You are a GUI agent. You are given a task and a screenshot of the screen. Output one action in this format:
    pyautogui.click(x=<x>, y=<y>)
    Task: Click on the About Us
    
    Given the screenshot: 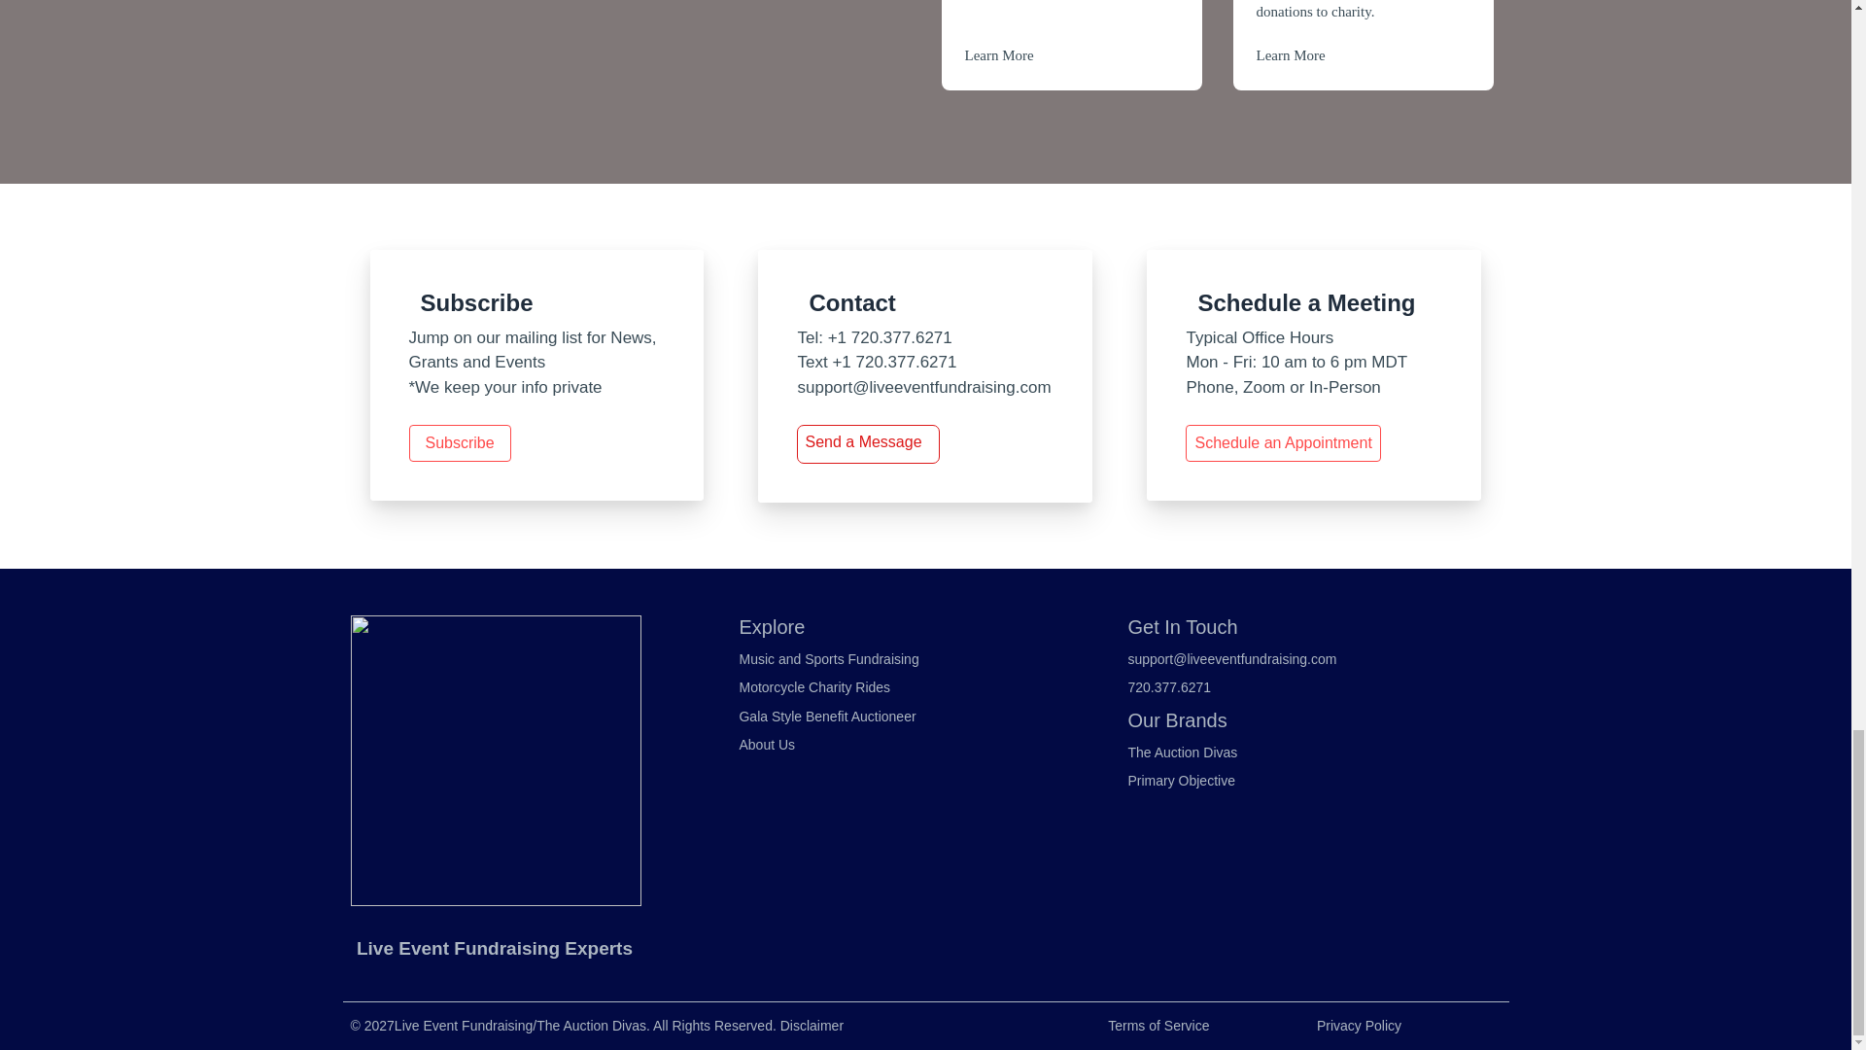 What is the action you would take?
    pyautogui.click(x=766, y=746)
    